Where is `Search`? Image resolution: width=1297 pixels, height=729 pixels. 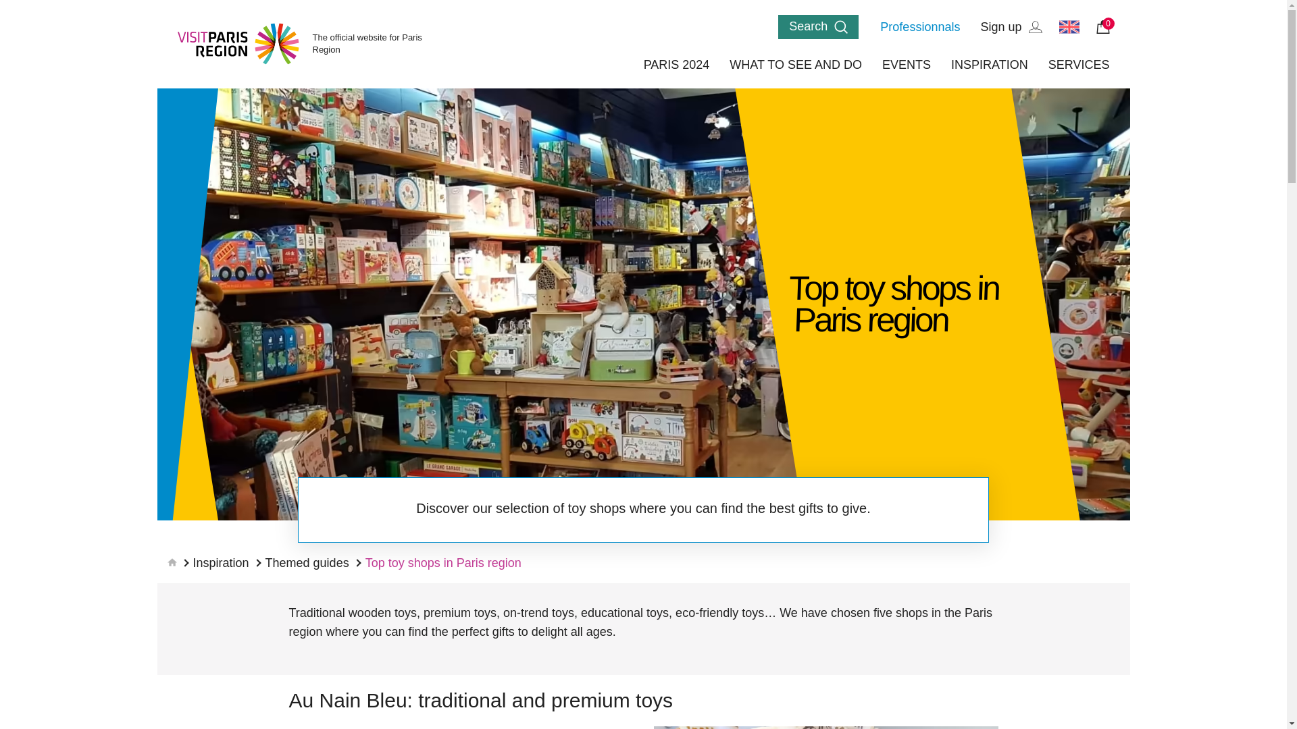
Search is located at coordinates (819, 27).